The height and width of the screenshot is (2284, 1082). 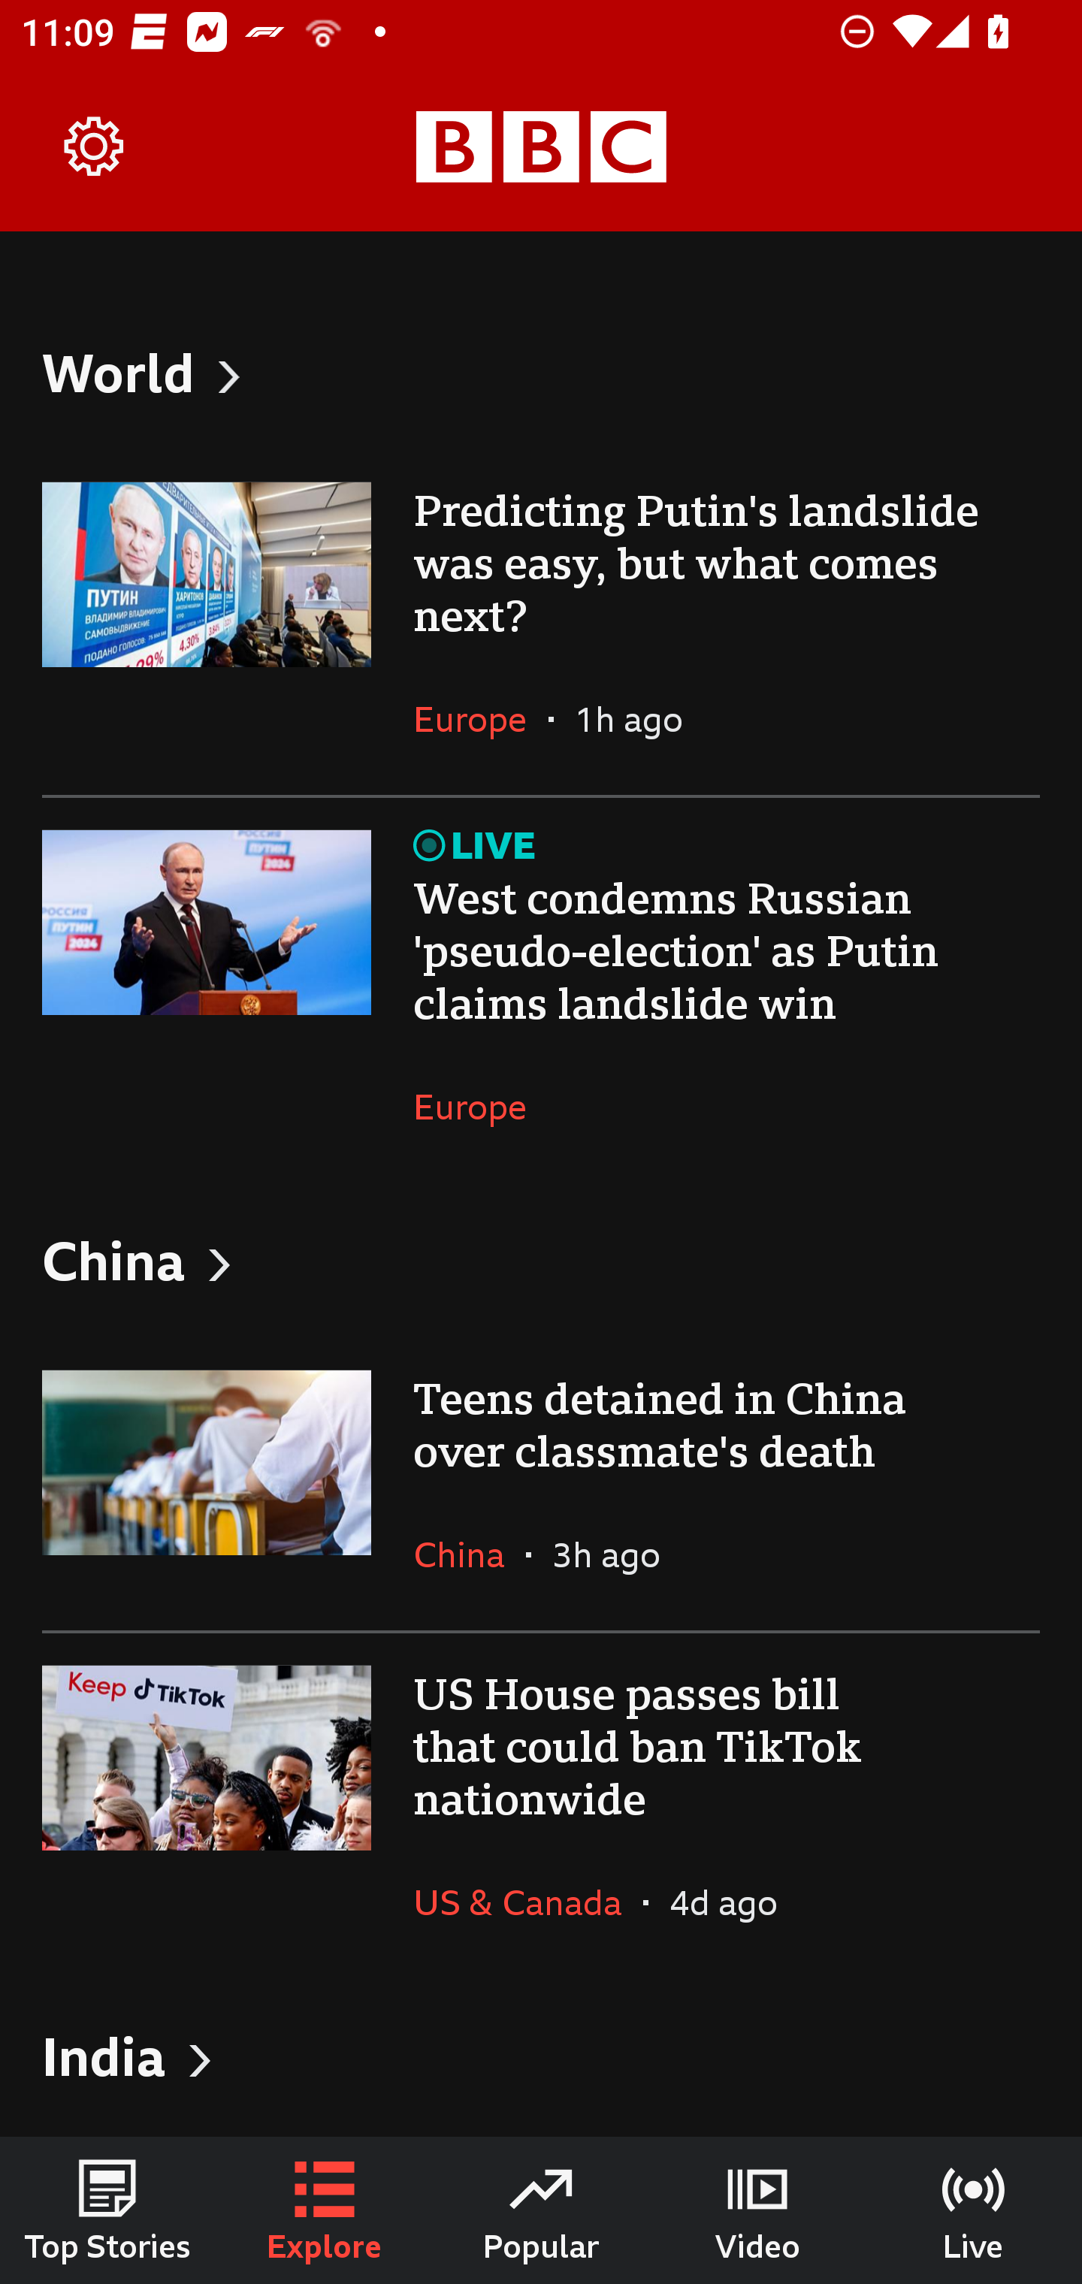 I want to click on Europe In the section Europe, so click(x=481, y=719).